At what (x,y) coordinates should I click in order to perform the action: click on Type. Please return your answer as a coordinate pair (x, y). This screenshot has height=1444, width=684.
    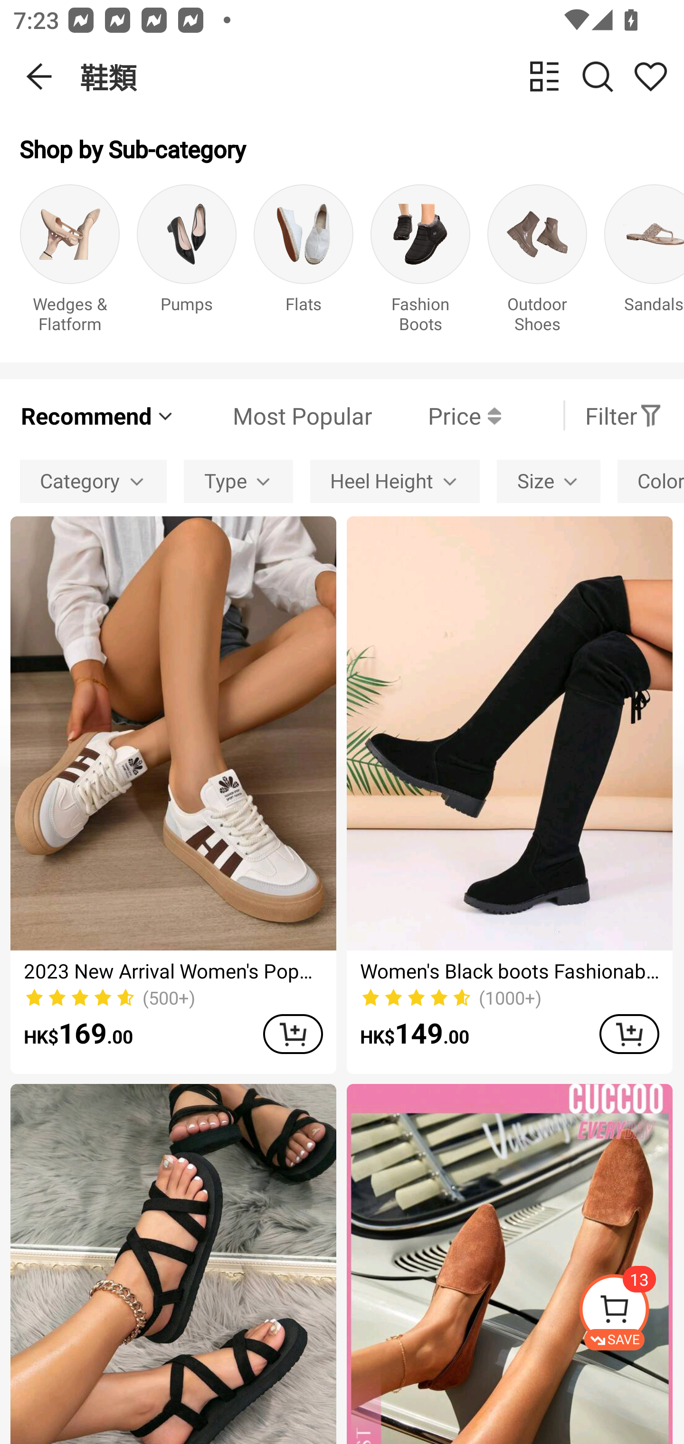
    Looking at the image, I should click on (238, 481).